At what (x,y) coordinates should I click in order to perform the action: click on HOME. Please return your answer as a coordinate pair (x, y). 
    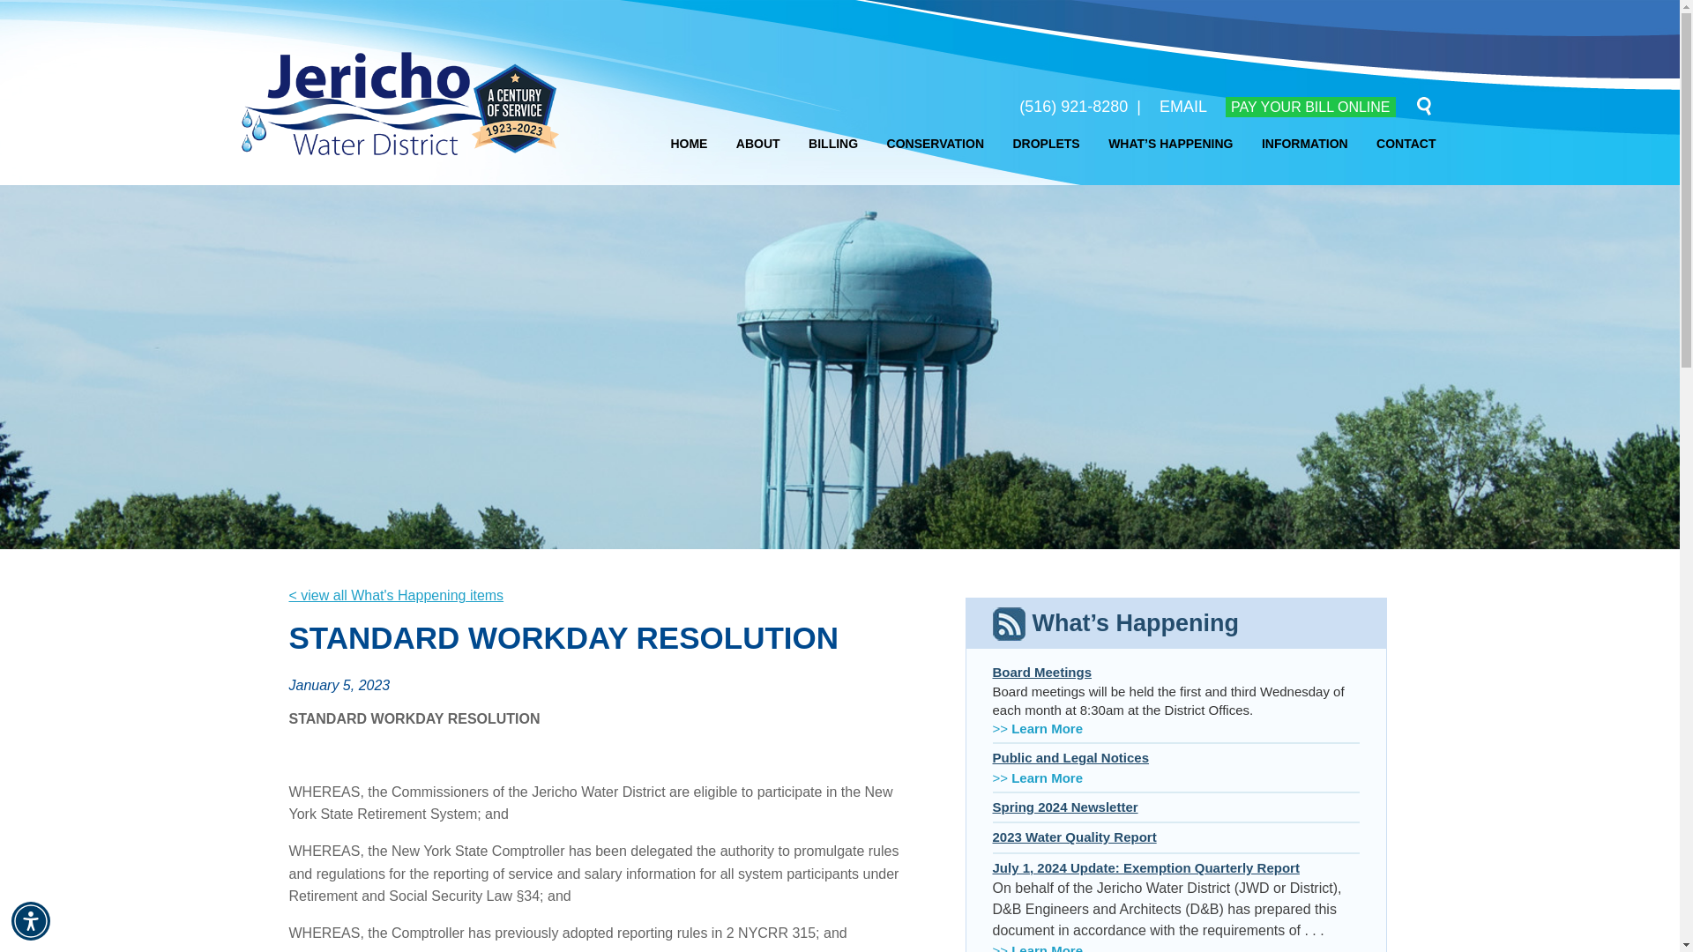
    Looking at the image, I should click on (689, 143).